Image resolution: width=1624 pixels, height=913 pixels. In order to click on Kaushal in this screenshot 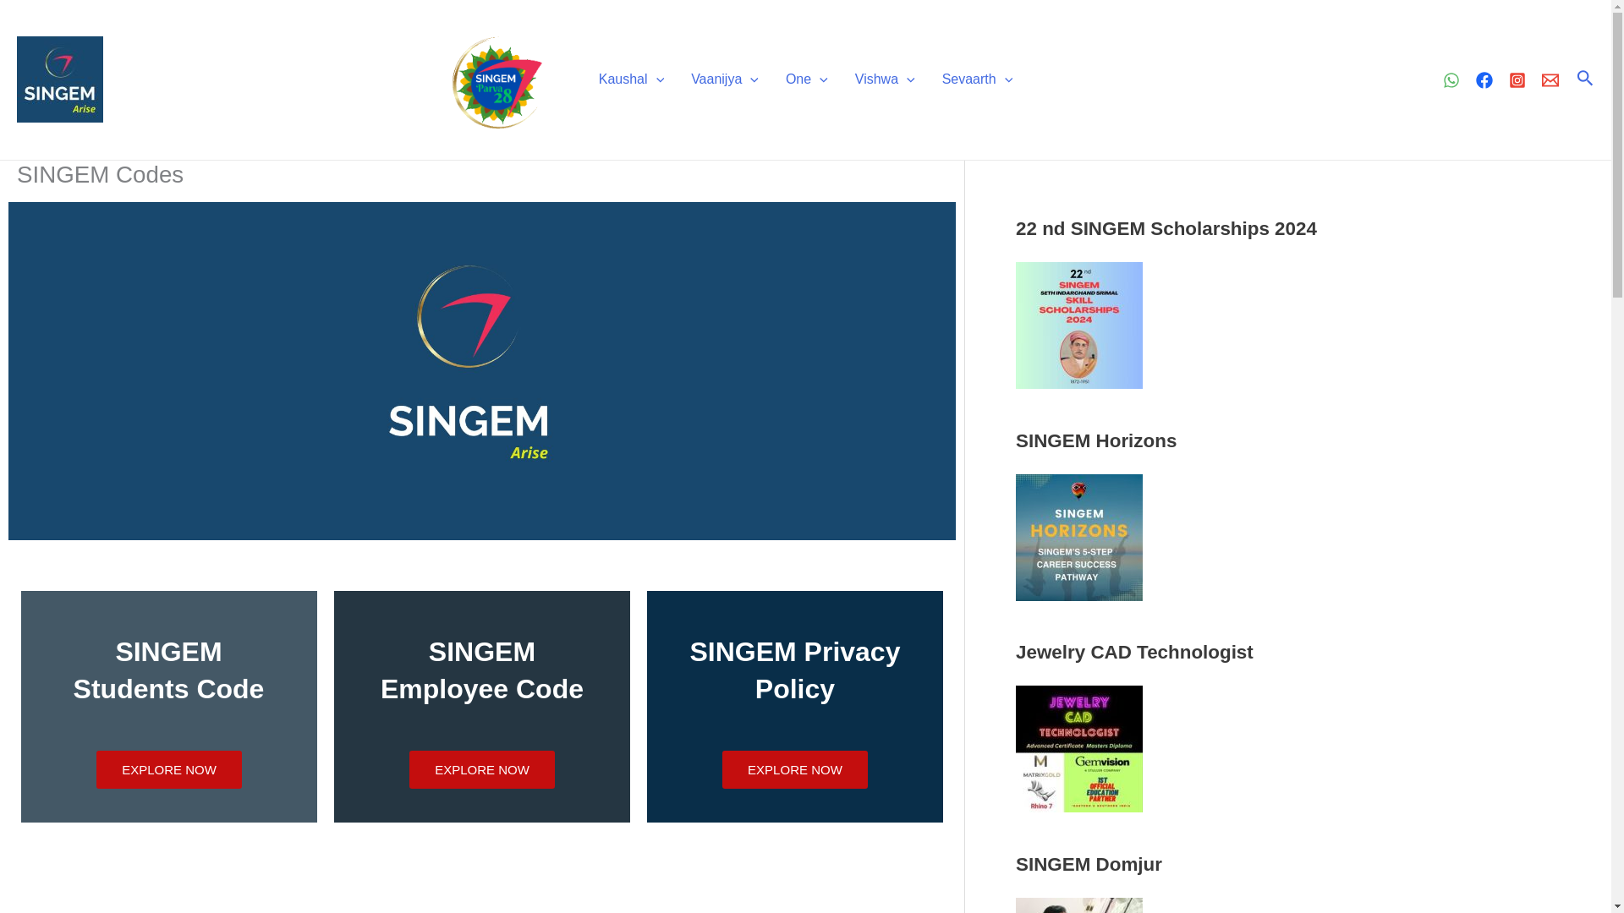, I will do `click(631, 79)`.